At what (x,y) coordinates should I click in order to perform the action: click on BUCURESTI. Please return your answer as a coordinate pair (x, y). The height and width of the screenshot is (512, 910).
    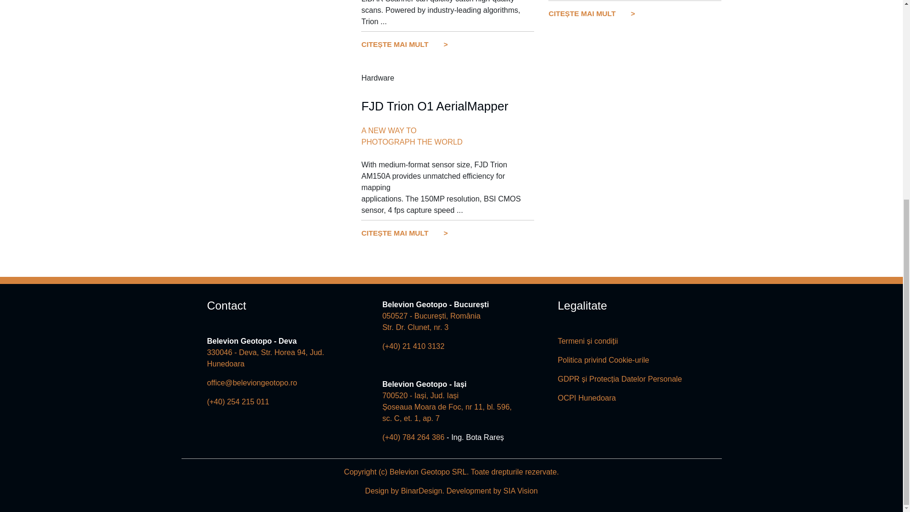
    Looking at the image, I should click on (431, 321).